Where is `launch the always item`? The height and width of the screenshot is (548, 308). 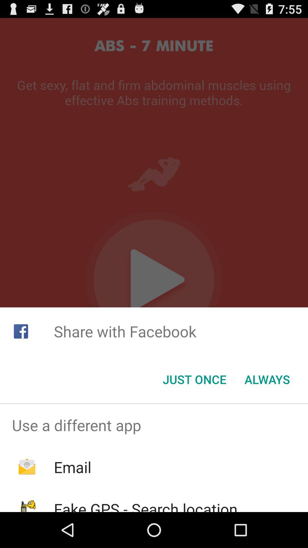
launch the always item is located at coordinates (267, 379).